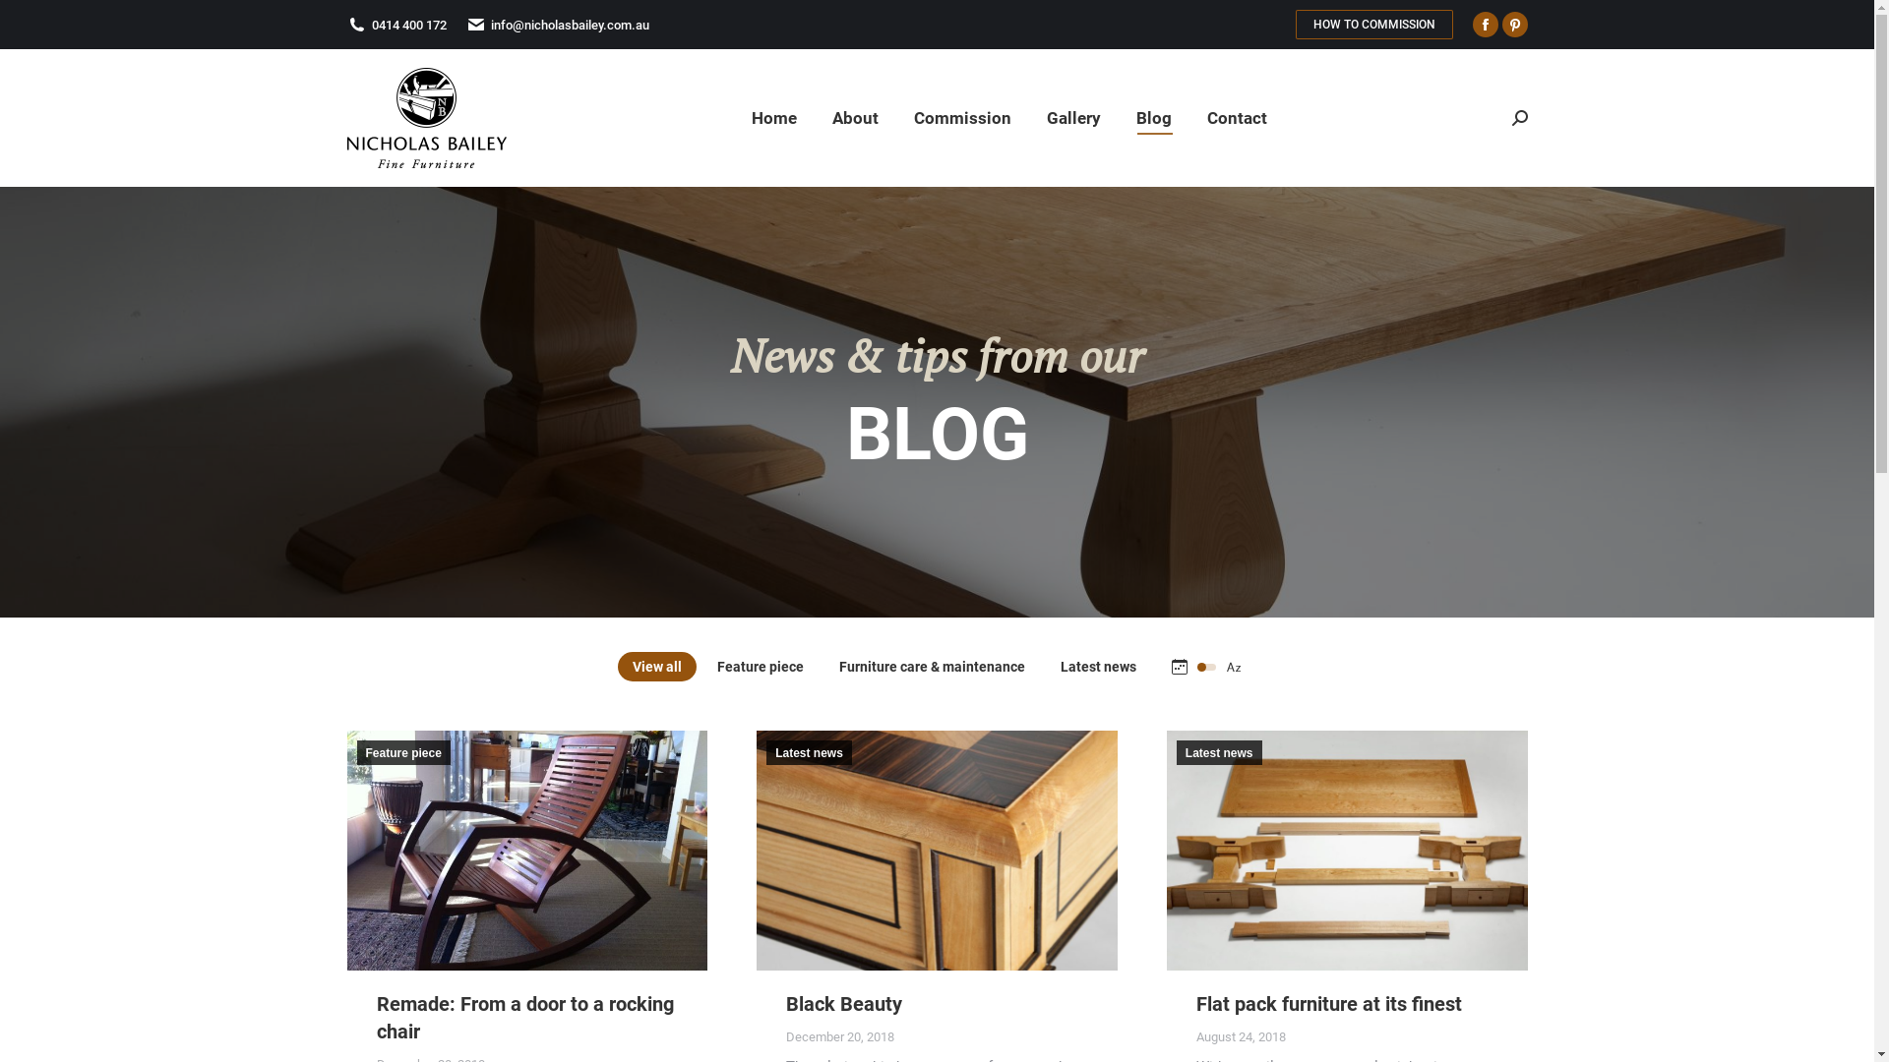 The width and height of the screenshot is (1889, 1062). I want to click on _MG_8700, so click(937, 851).